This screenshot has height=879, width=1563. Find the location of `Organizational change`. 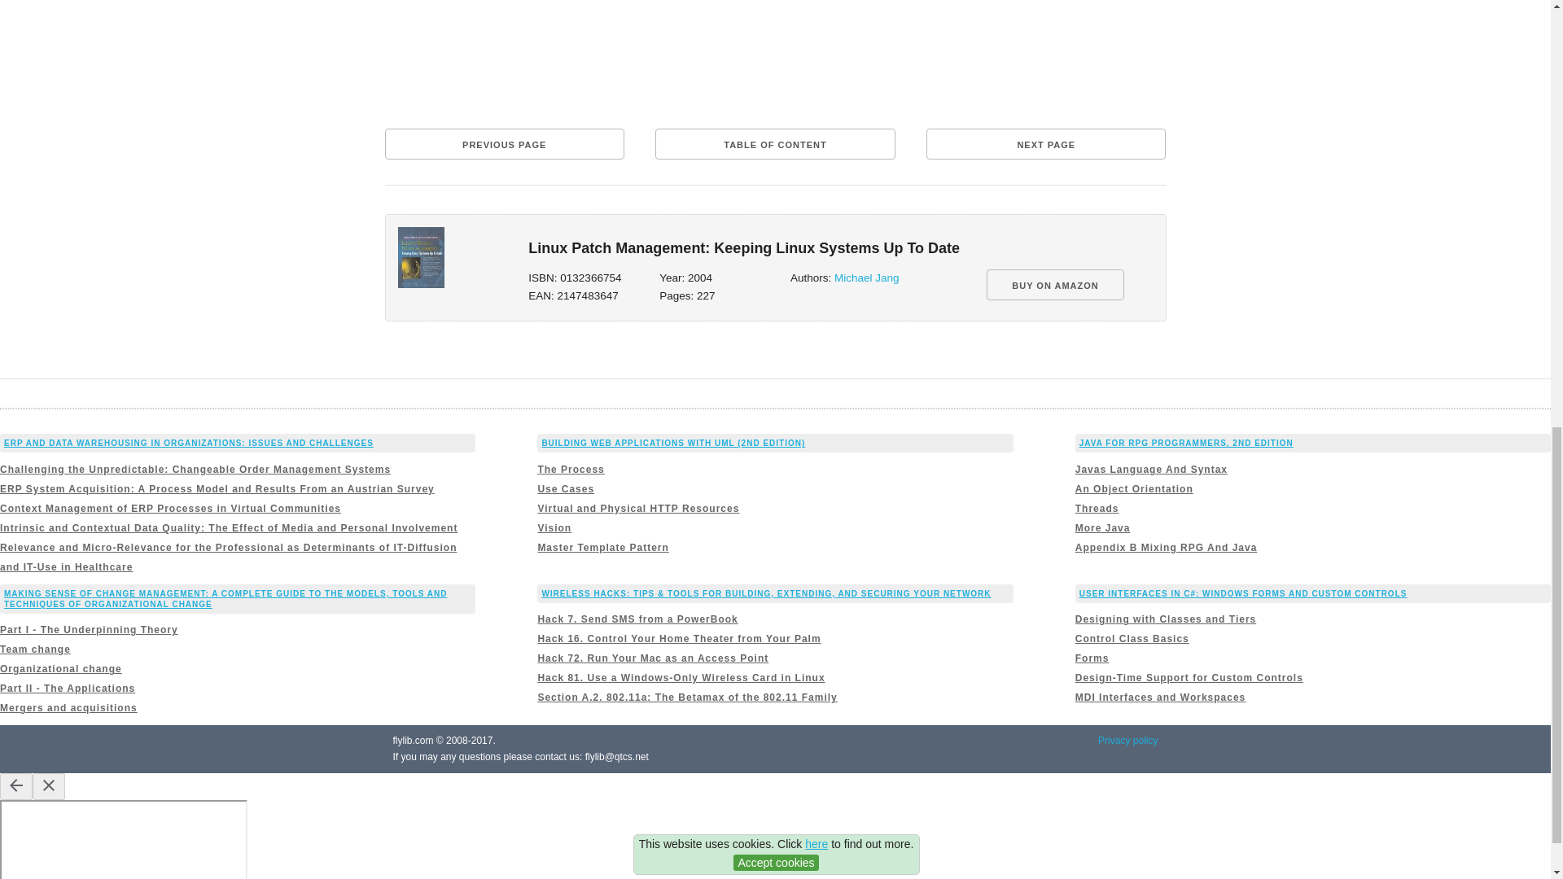

Organizational change is located at coordinates (60, 669).